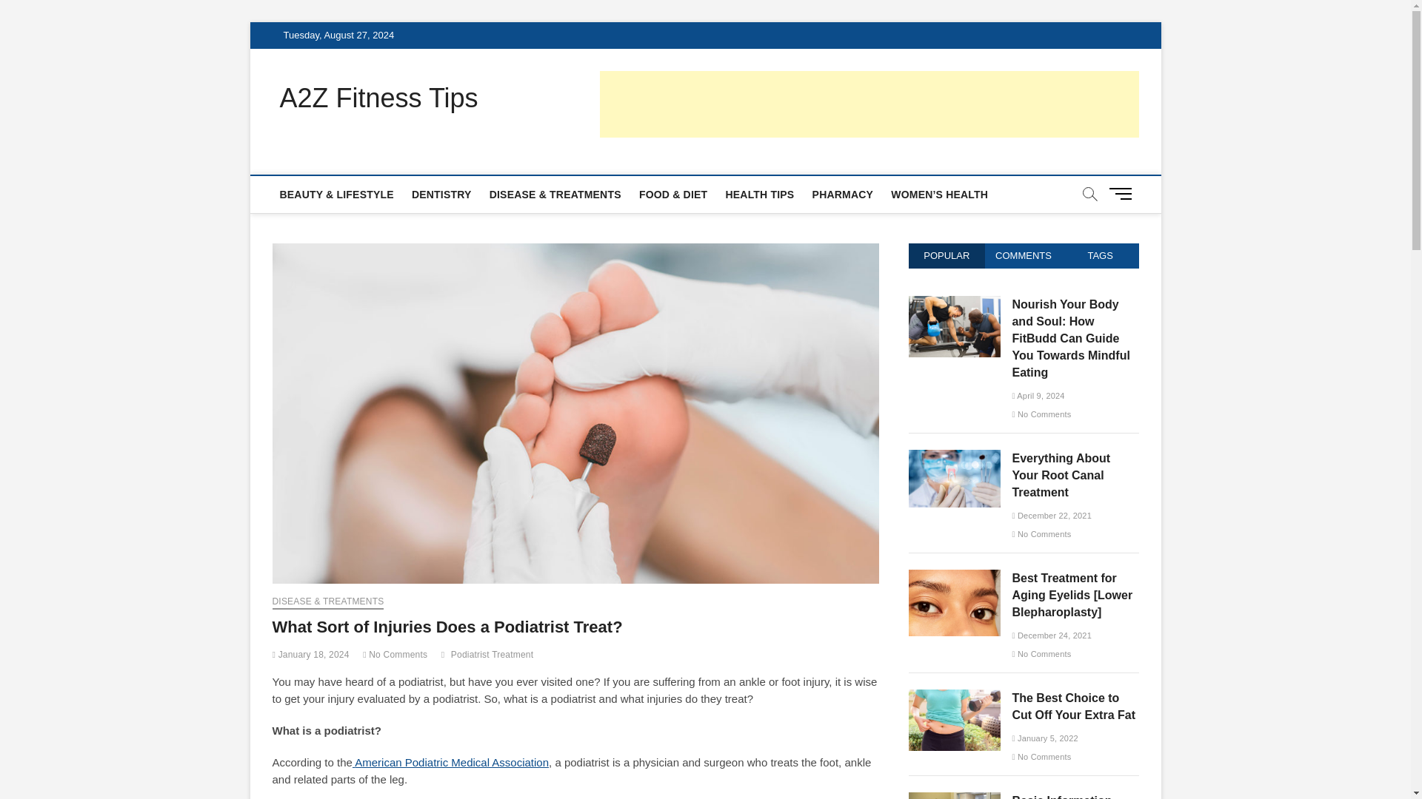  I want to click on No Comments, so click(1041, 534).